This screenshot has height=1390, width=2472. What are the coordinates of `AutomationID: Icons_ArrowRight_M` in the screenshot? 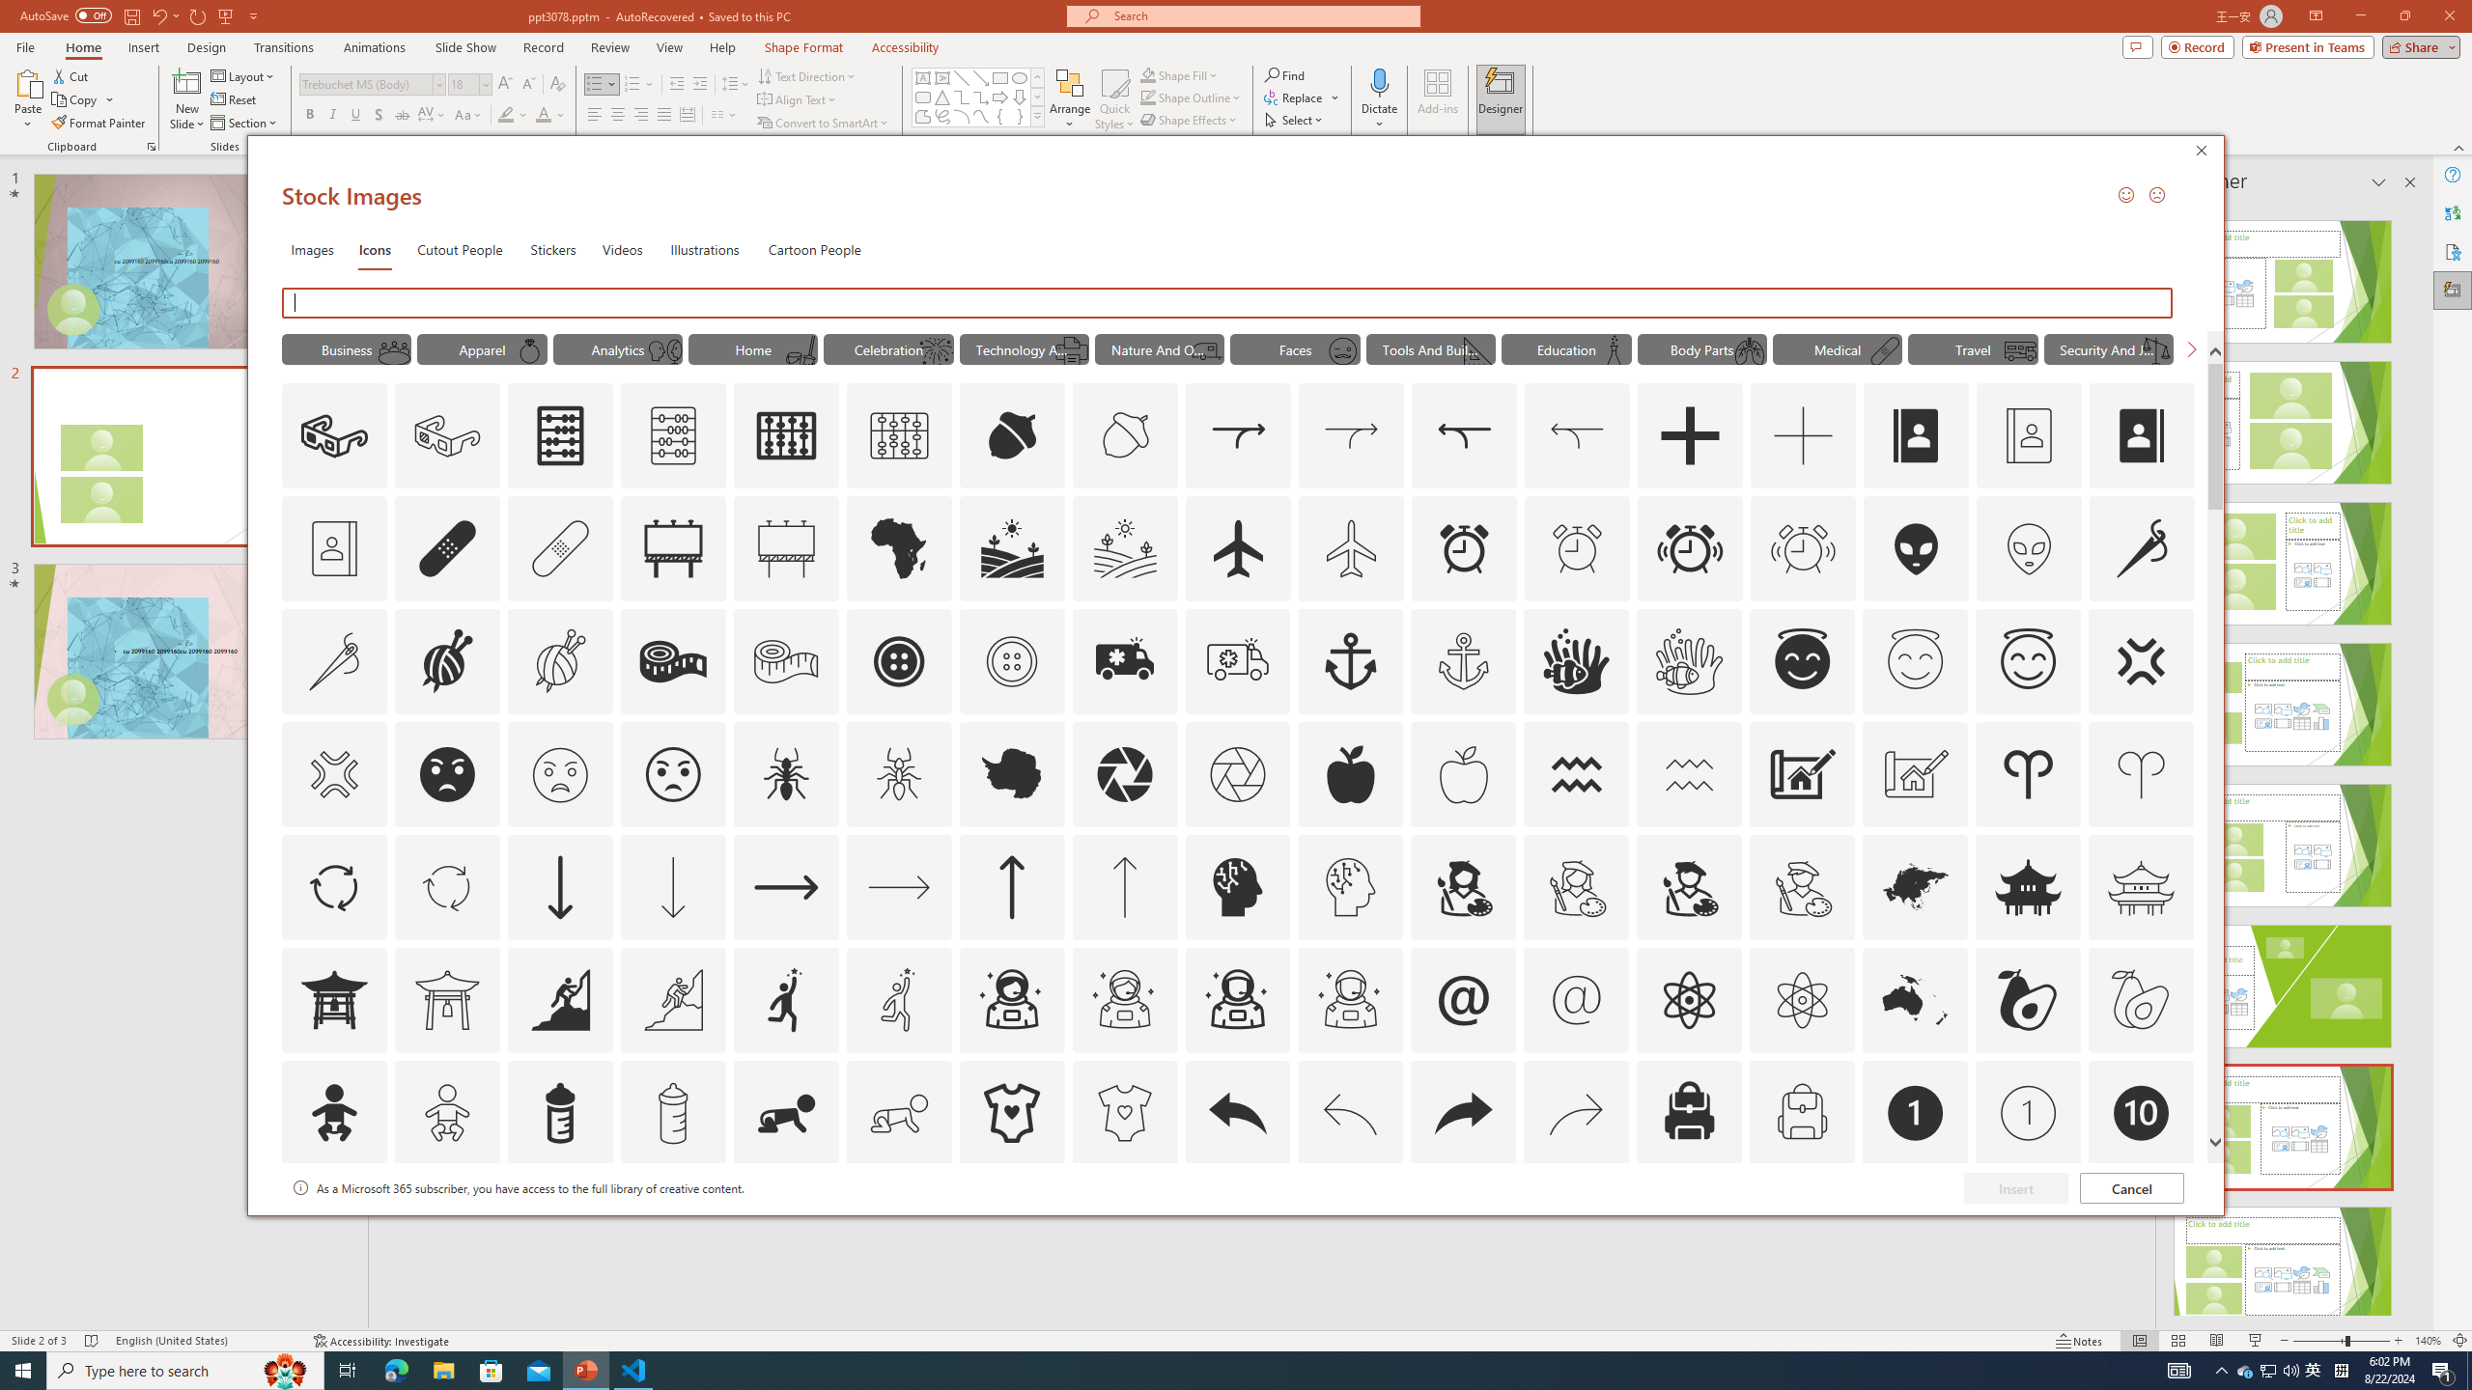 It's located at (900, 886).